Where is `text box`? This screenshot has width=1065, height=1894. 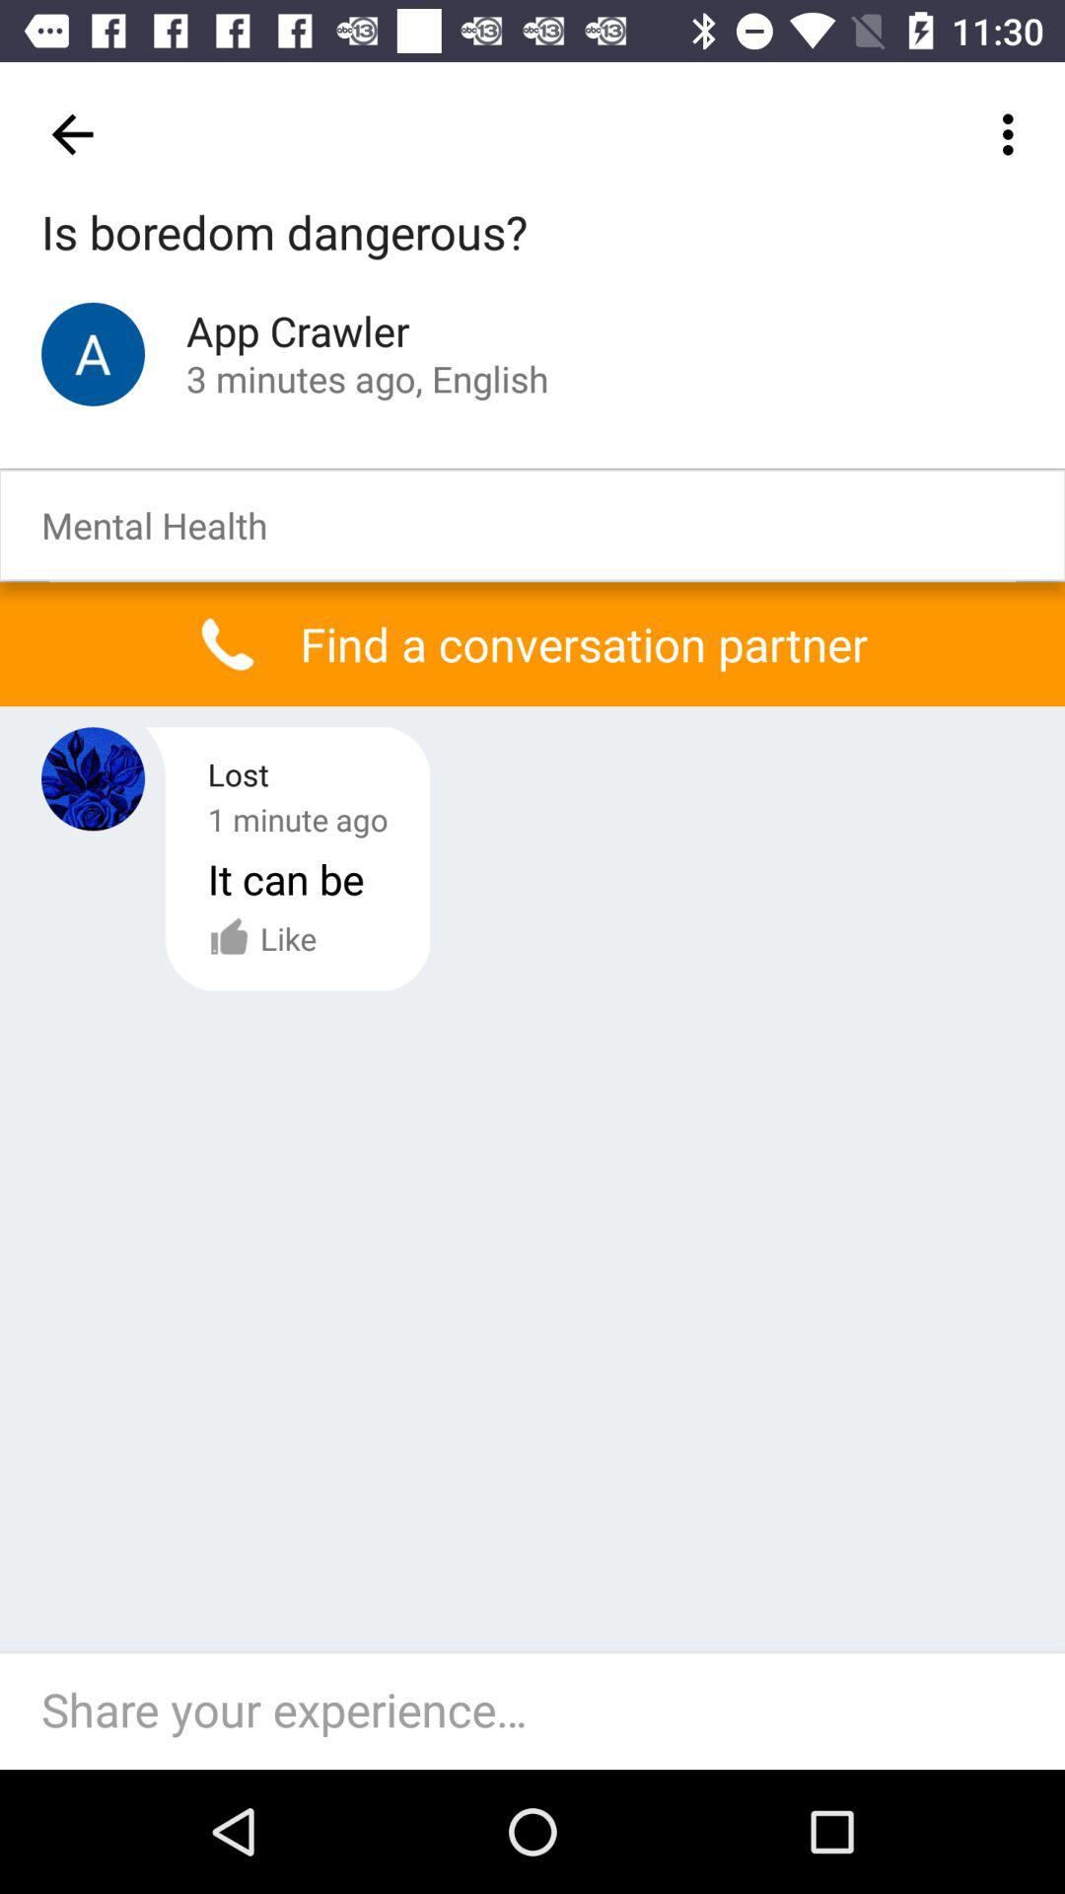
text box is located at coordinates (542, 1712).